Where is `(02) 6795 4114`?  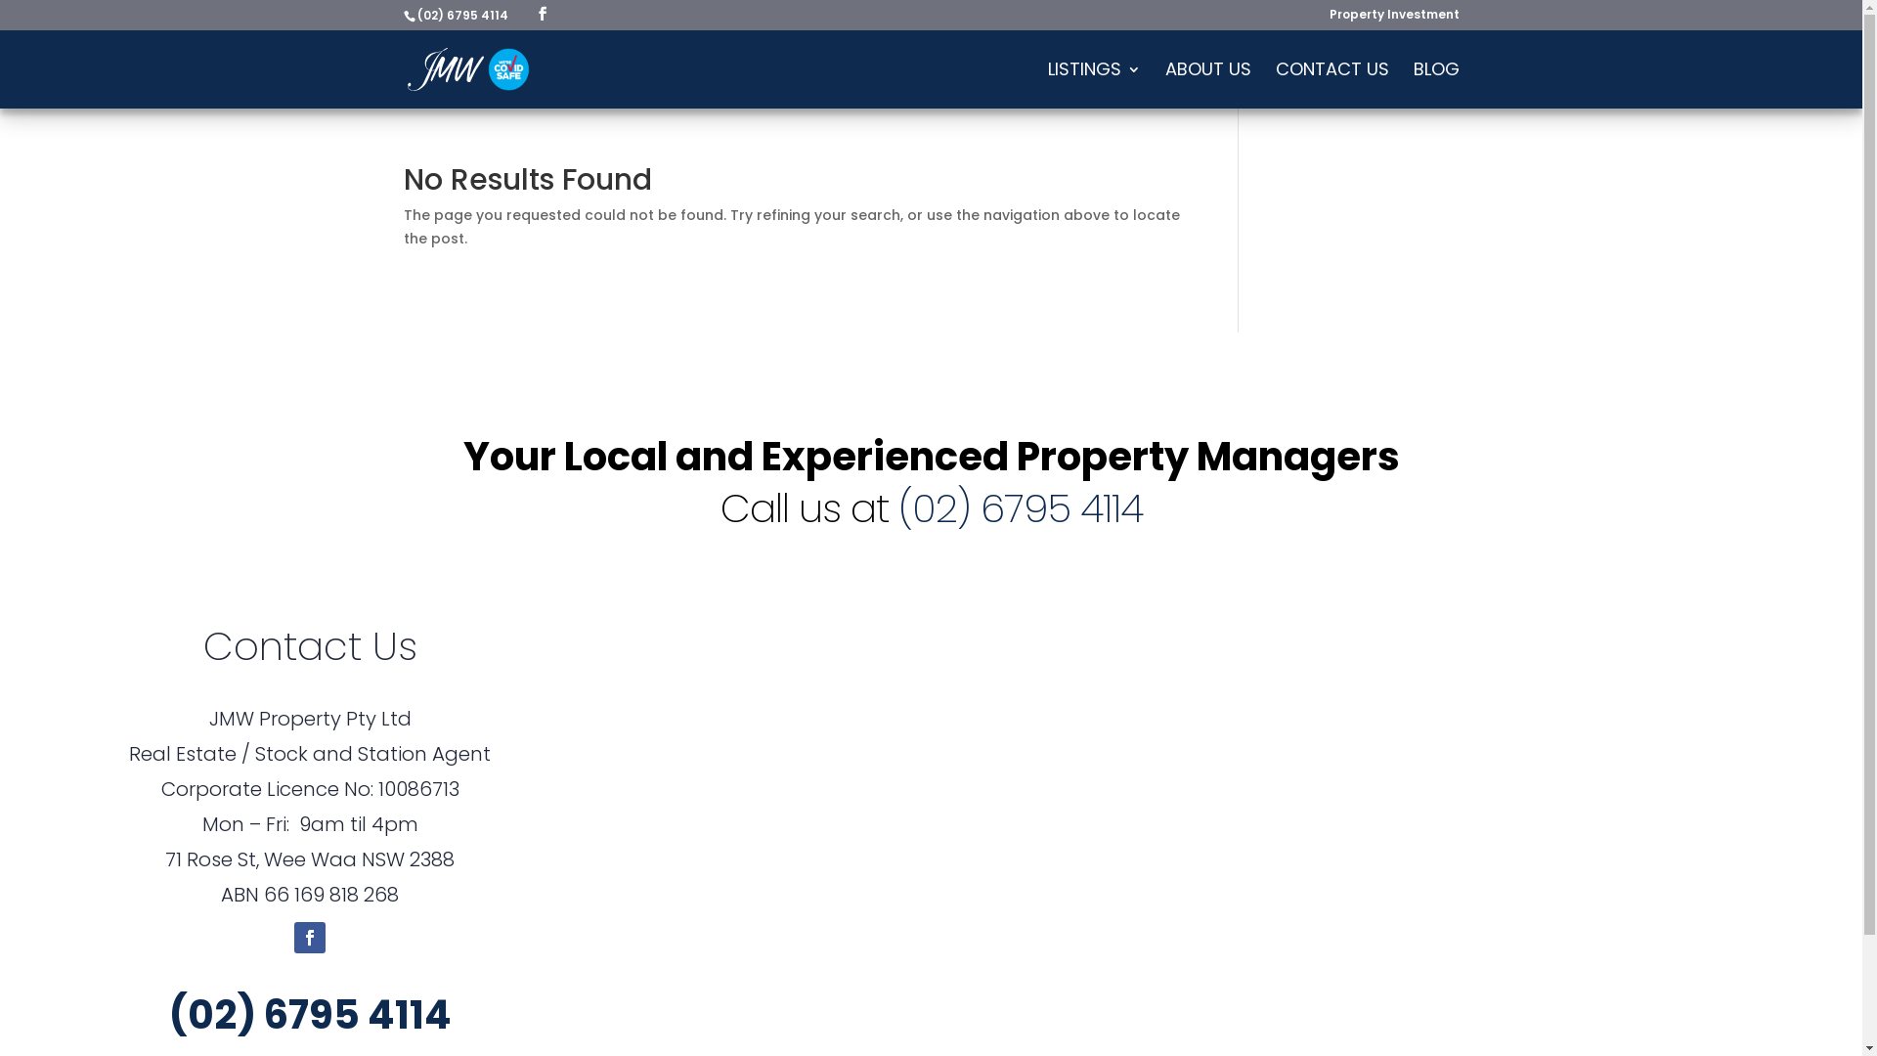
(02) 6795 4114 is located at coordinates (1020, 508).